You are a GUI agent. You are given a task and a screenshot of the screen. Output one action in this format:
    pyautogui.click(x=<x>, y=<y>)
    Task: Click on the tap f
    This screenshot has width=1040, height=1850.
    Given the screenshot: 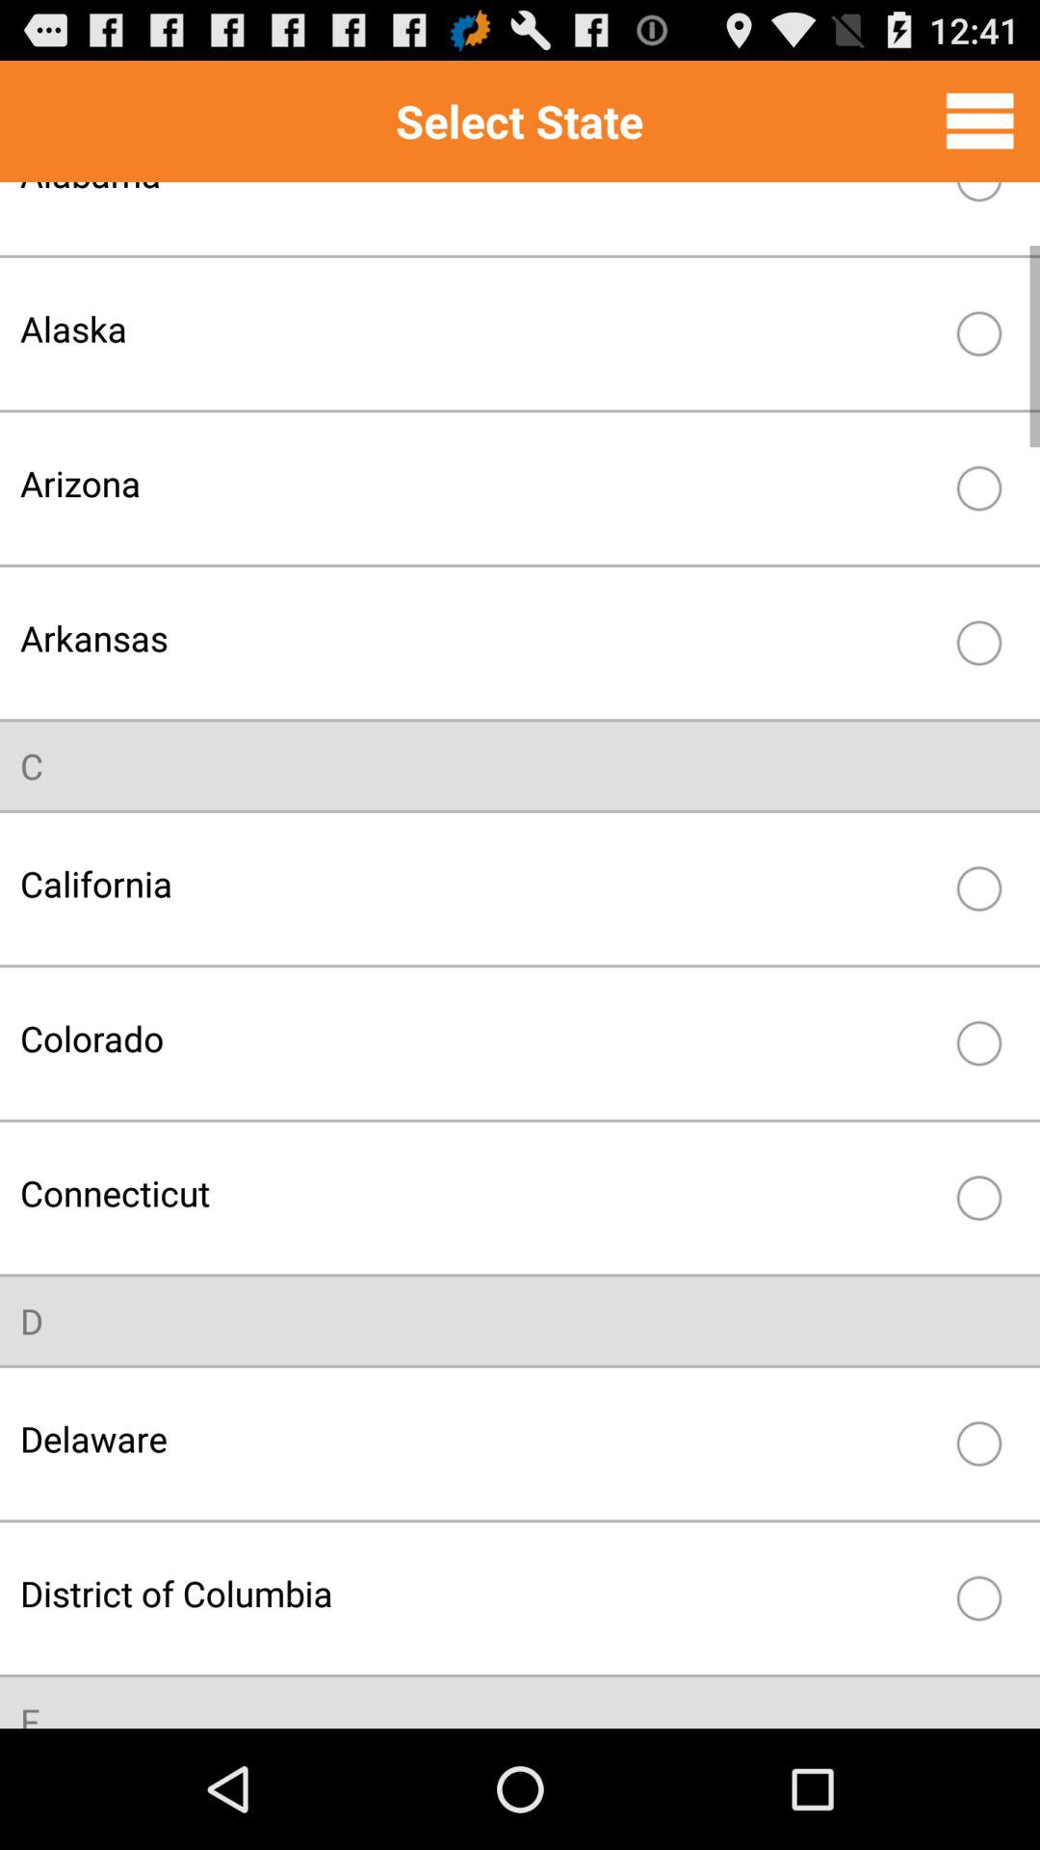 What is the action you would take?
    pyautogui.click(x=30, y=1712)
    